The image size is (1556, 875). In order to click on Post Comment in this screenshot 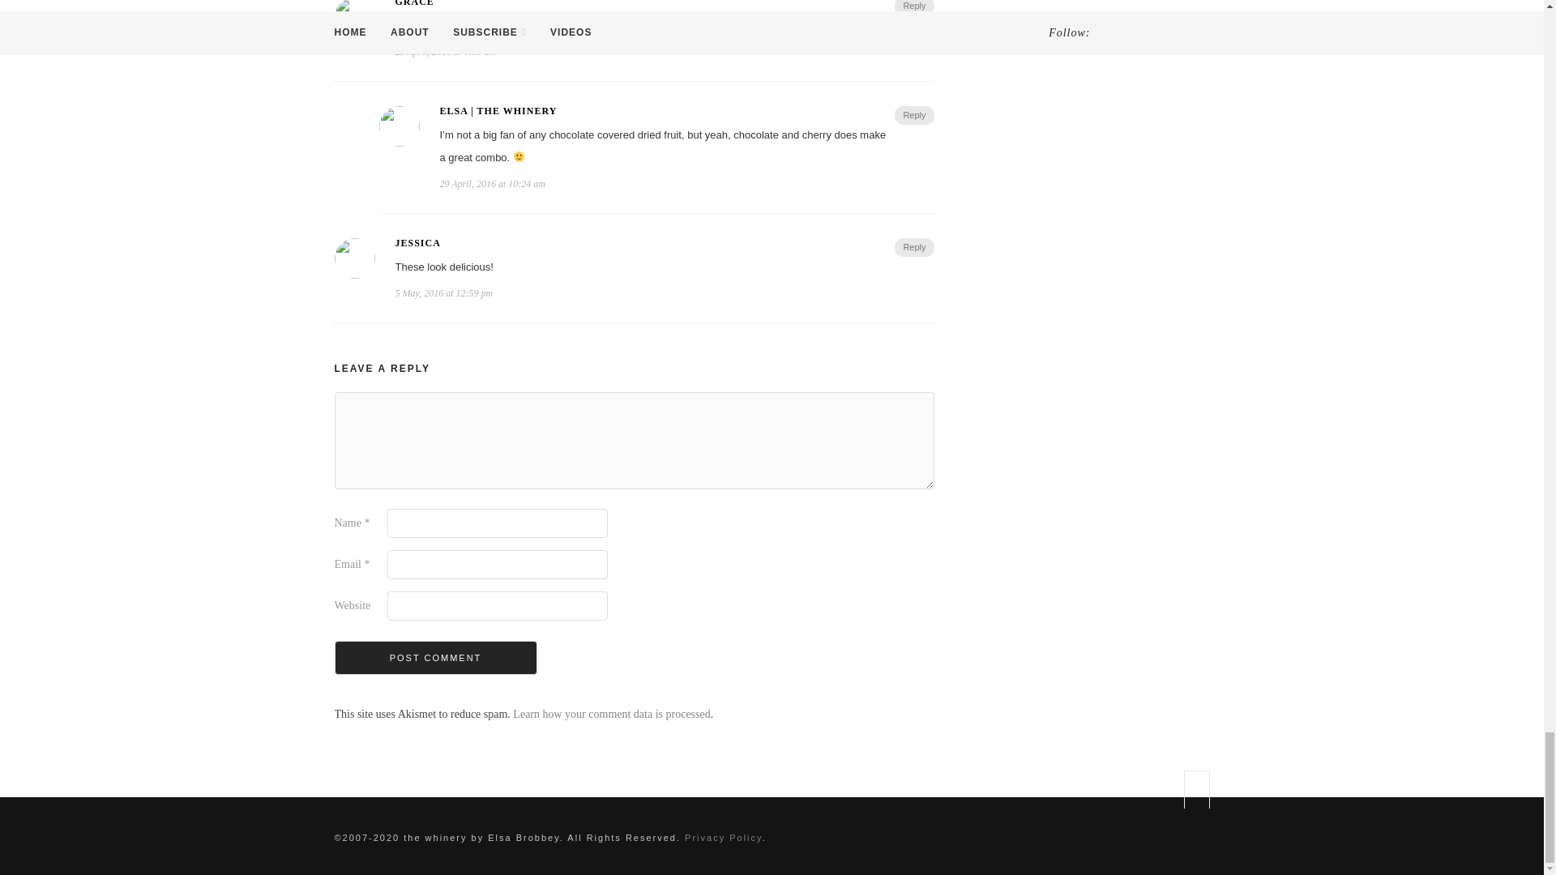, I will do `click(435, 657)`.